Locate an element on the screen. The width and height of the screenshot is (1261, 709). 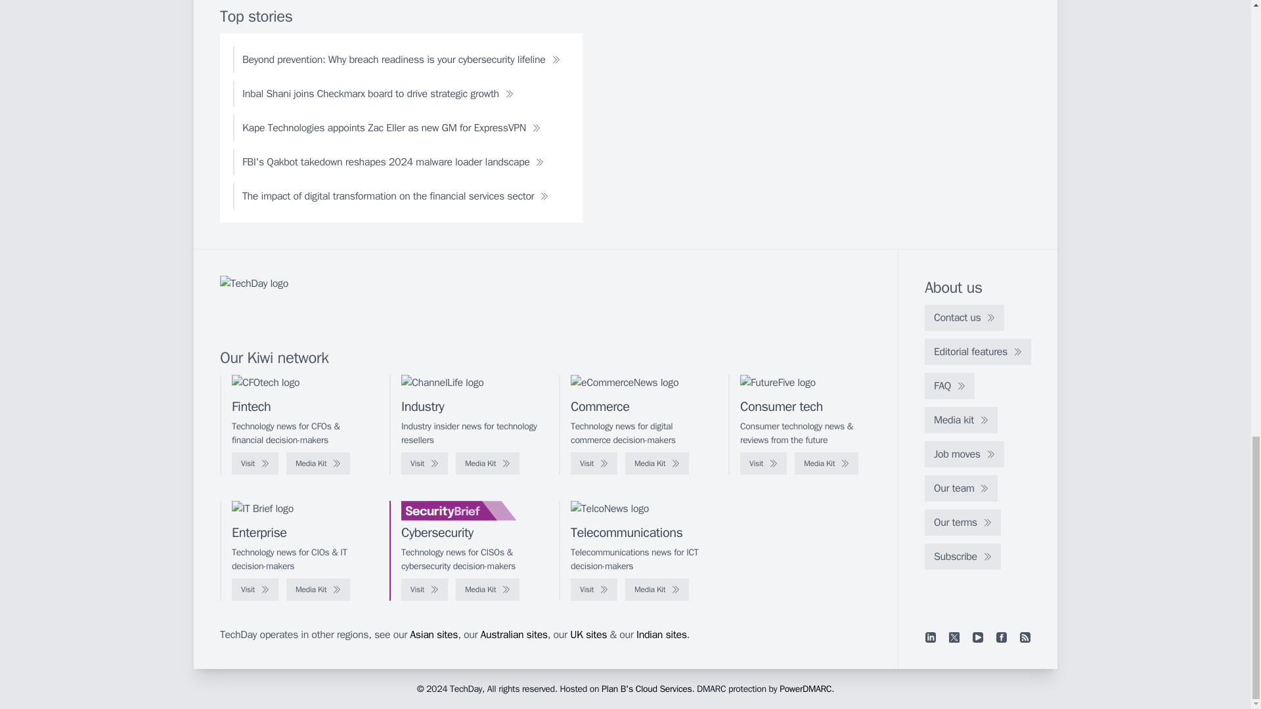
Visit is located at coordinates (255, 463).